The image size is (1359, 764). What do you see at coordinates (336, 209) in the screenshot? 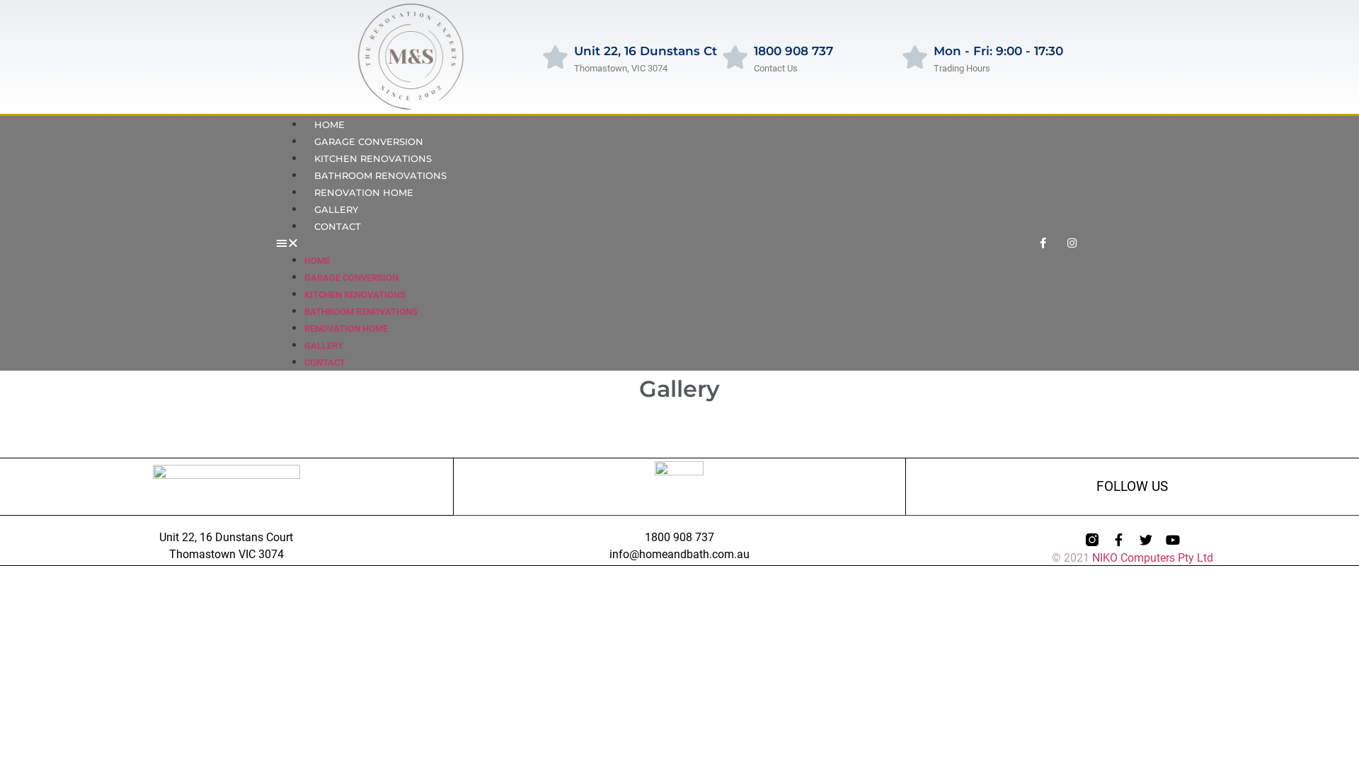
I see `GALLERY` at bounding box center [336, 209].